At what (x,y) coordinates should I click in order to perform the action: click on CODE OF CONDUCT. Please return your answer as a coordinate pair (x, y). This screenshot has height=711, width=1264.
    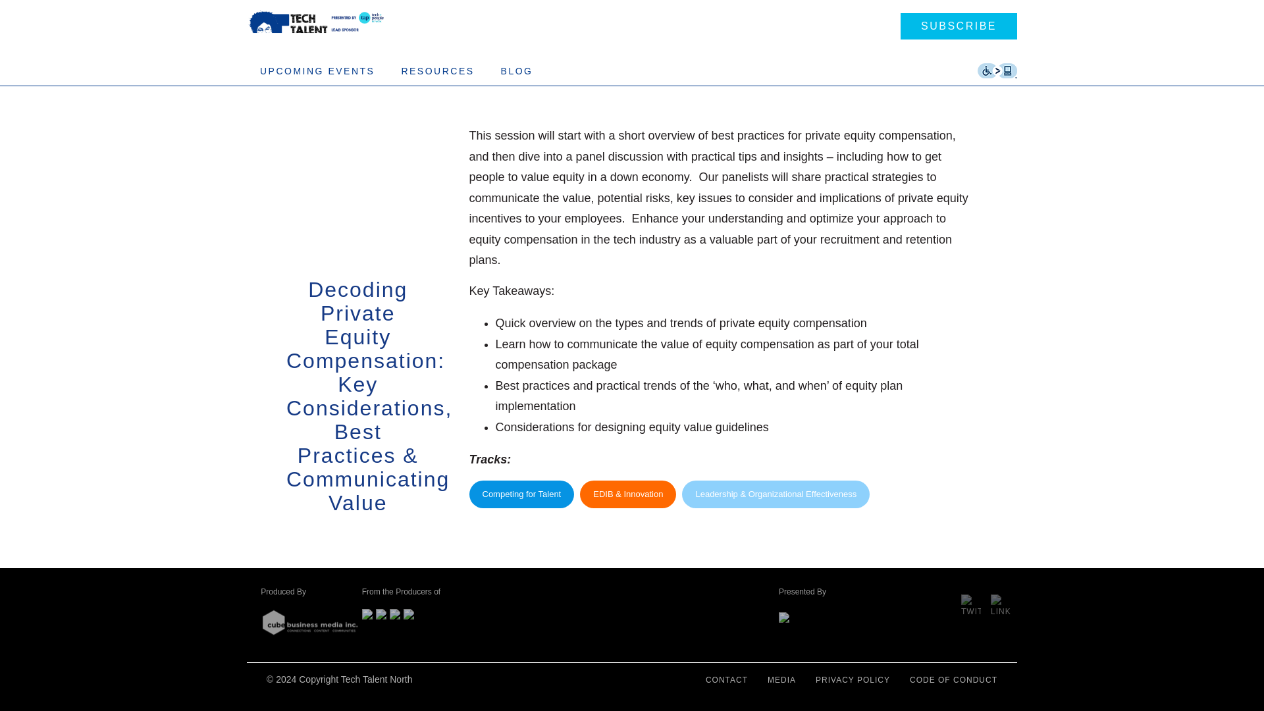
    Looking at the image, I should click on (953, 680).